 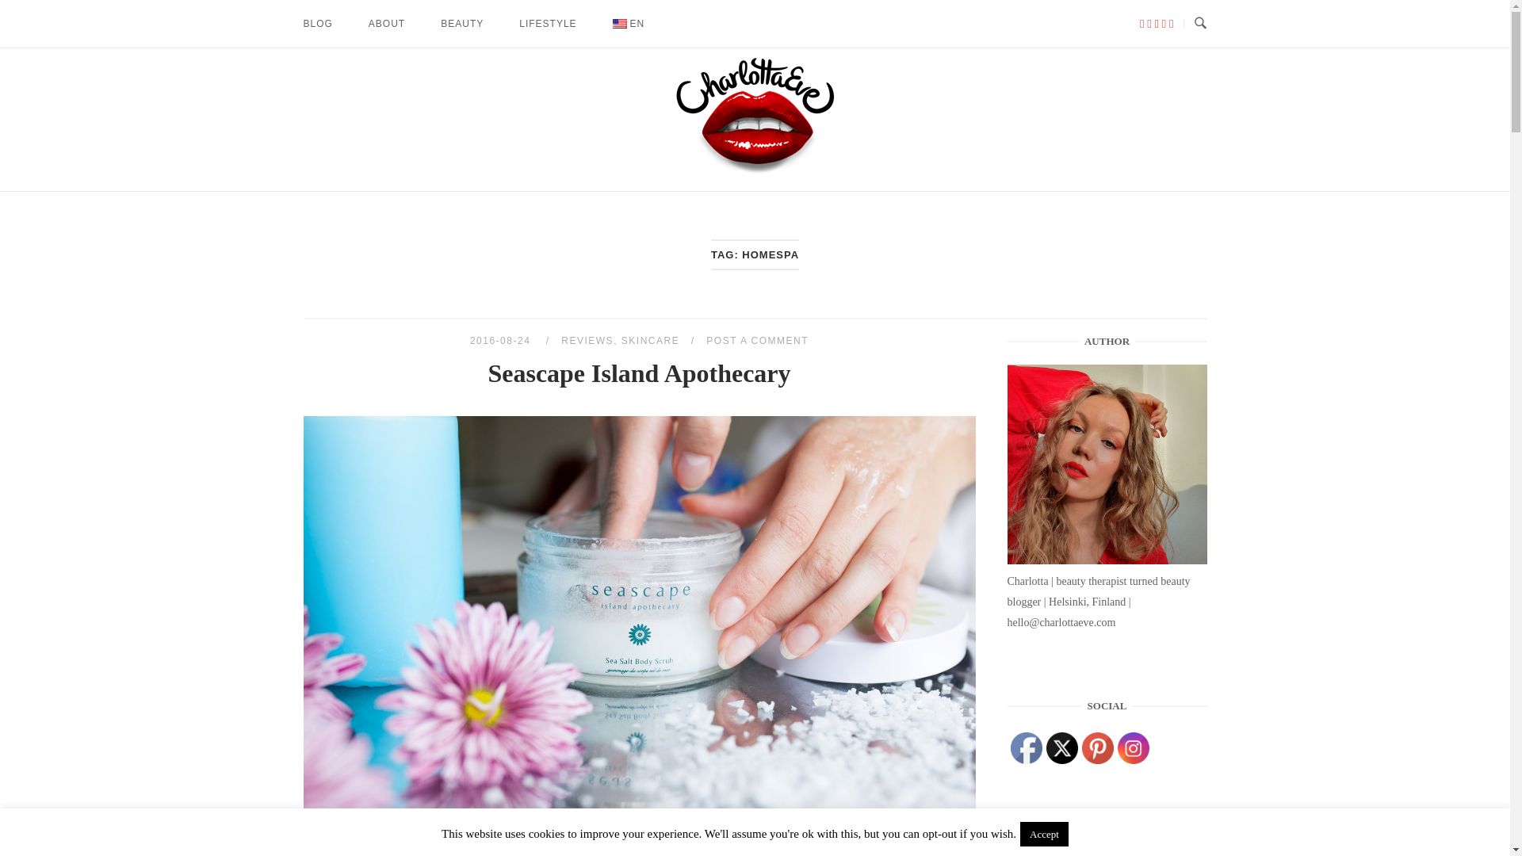 I want to click on Seascape Island Apothecary, so click(x=638, y=373).